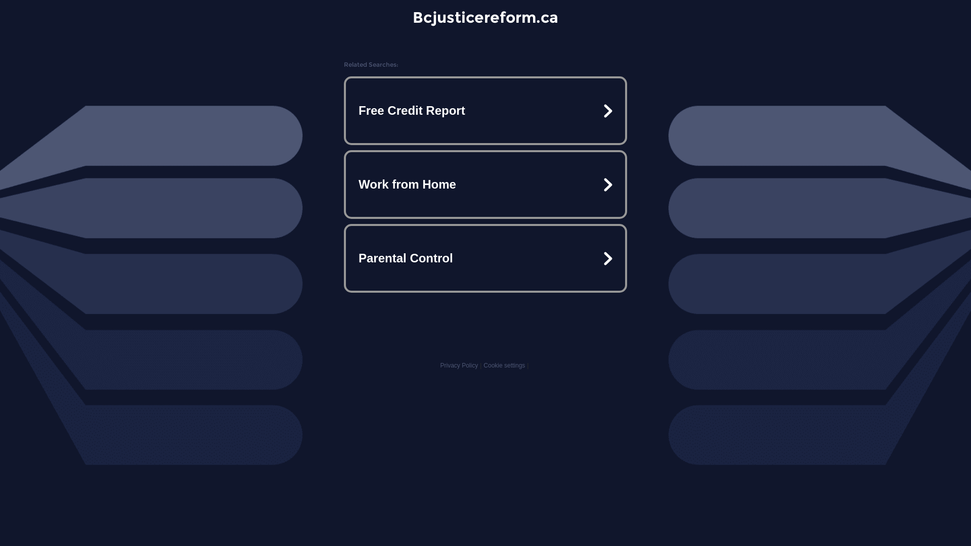 This screenshot has width=971, height=546. I want to click on Free Credit Report, so click(485, 111).